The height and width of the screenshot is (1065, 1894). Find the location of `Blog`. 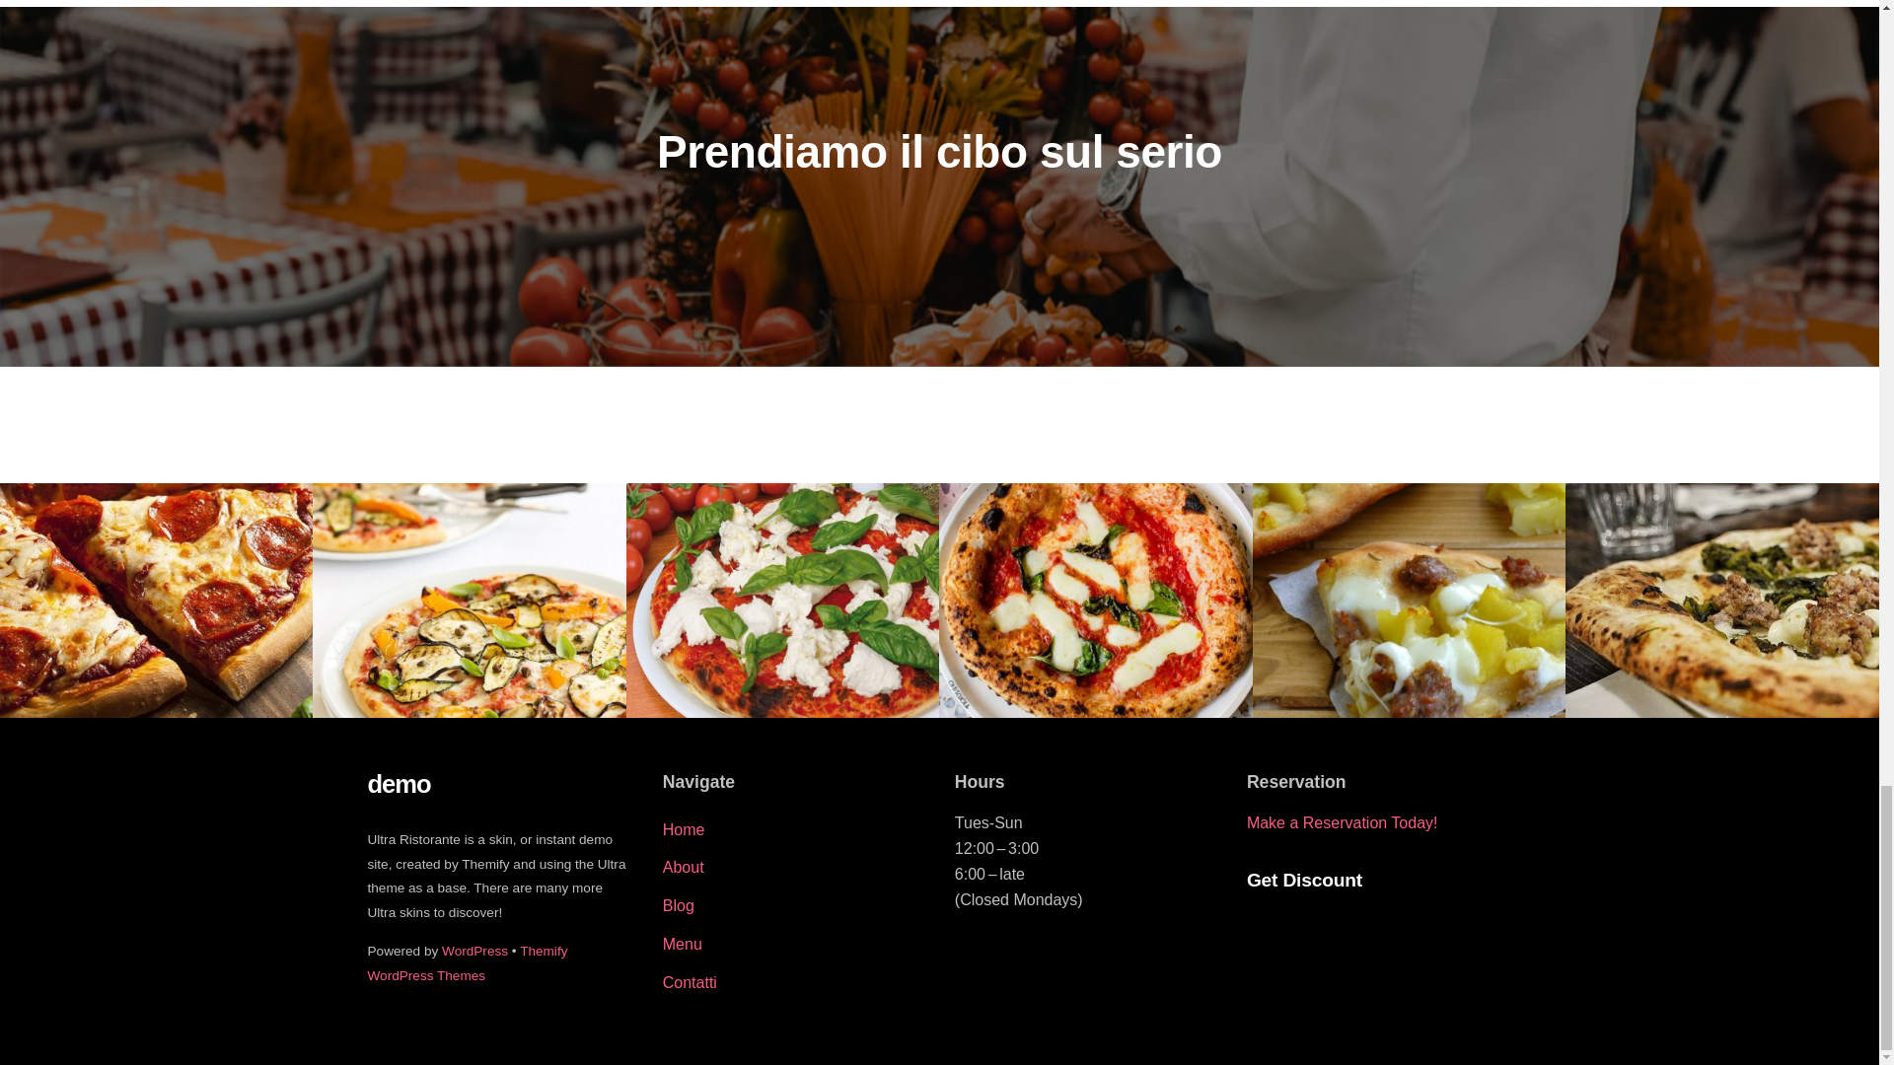

Blog is located at coordinates (679, 905).